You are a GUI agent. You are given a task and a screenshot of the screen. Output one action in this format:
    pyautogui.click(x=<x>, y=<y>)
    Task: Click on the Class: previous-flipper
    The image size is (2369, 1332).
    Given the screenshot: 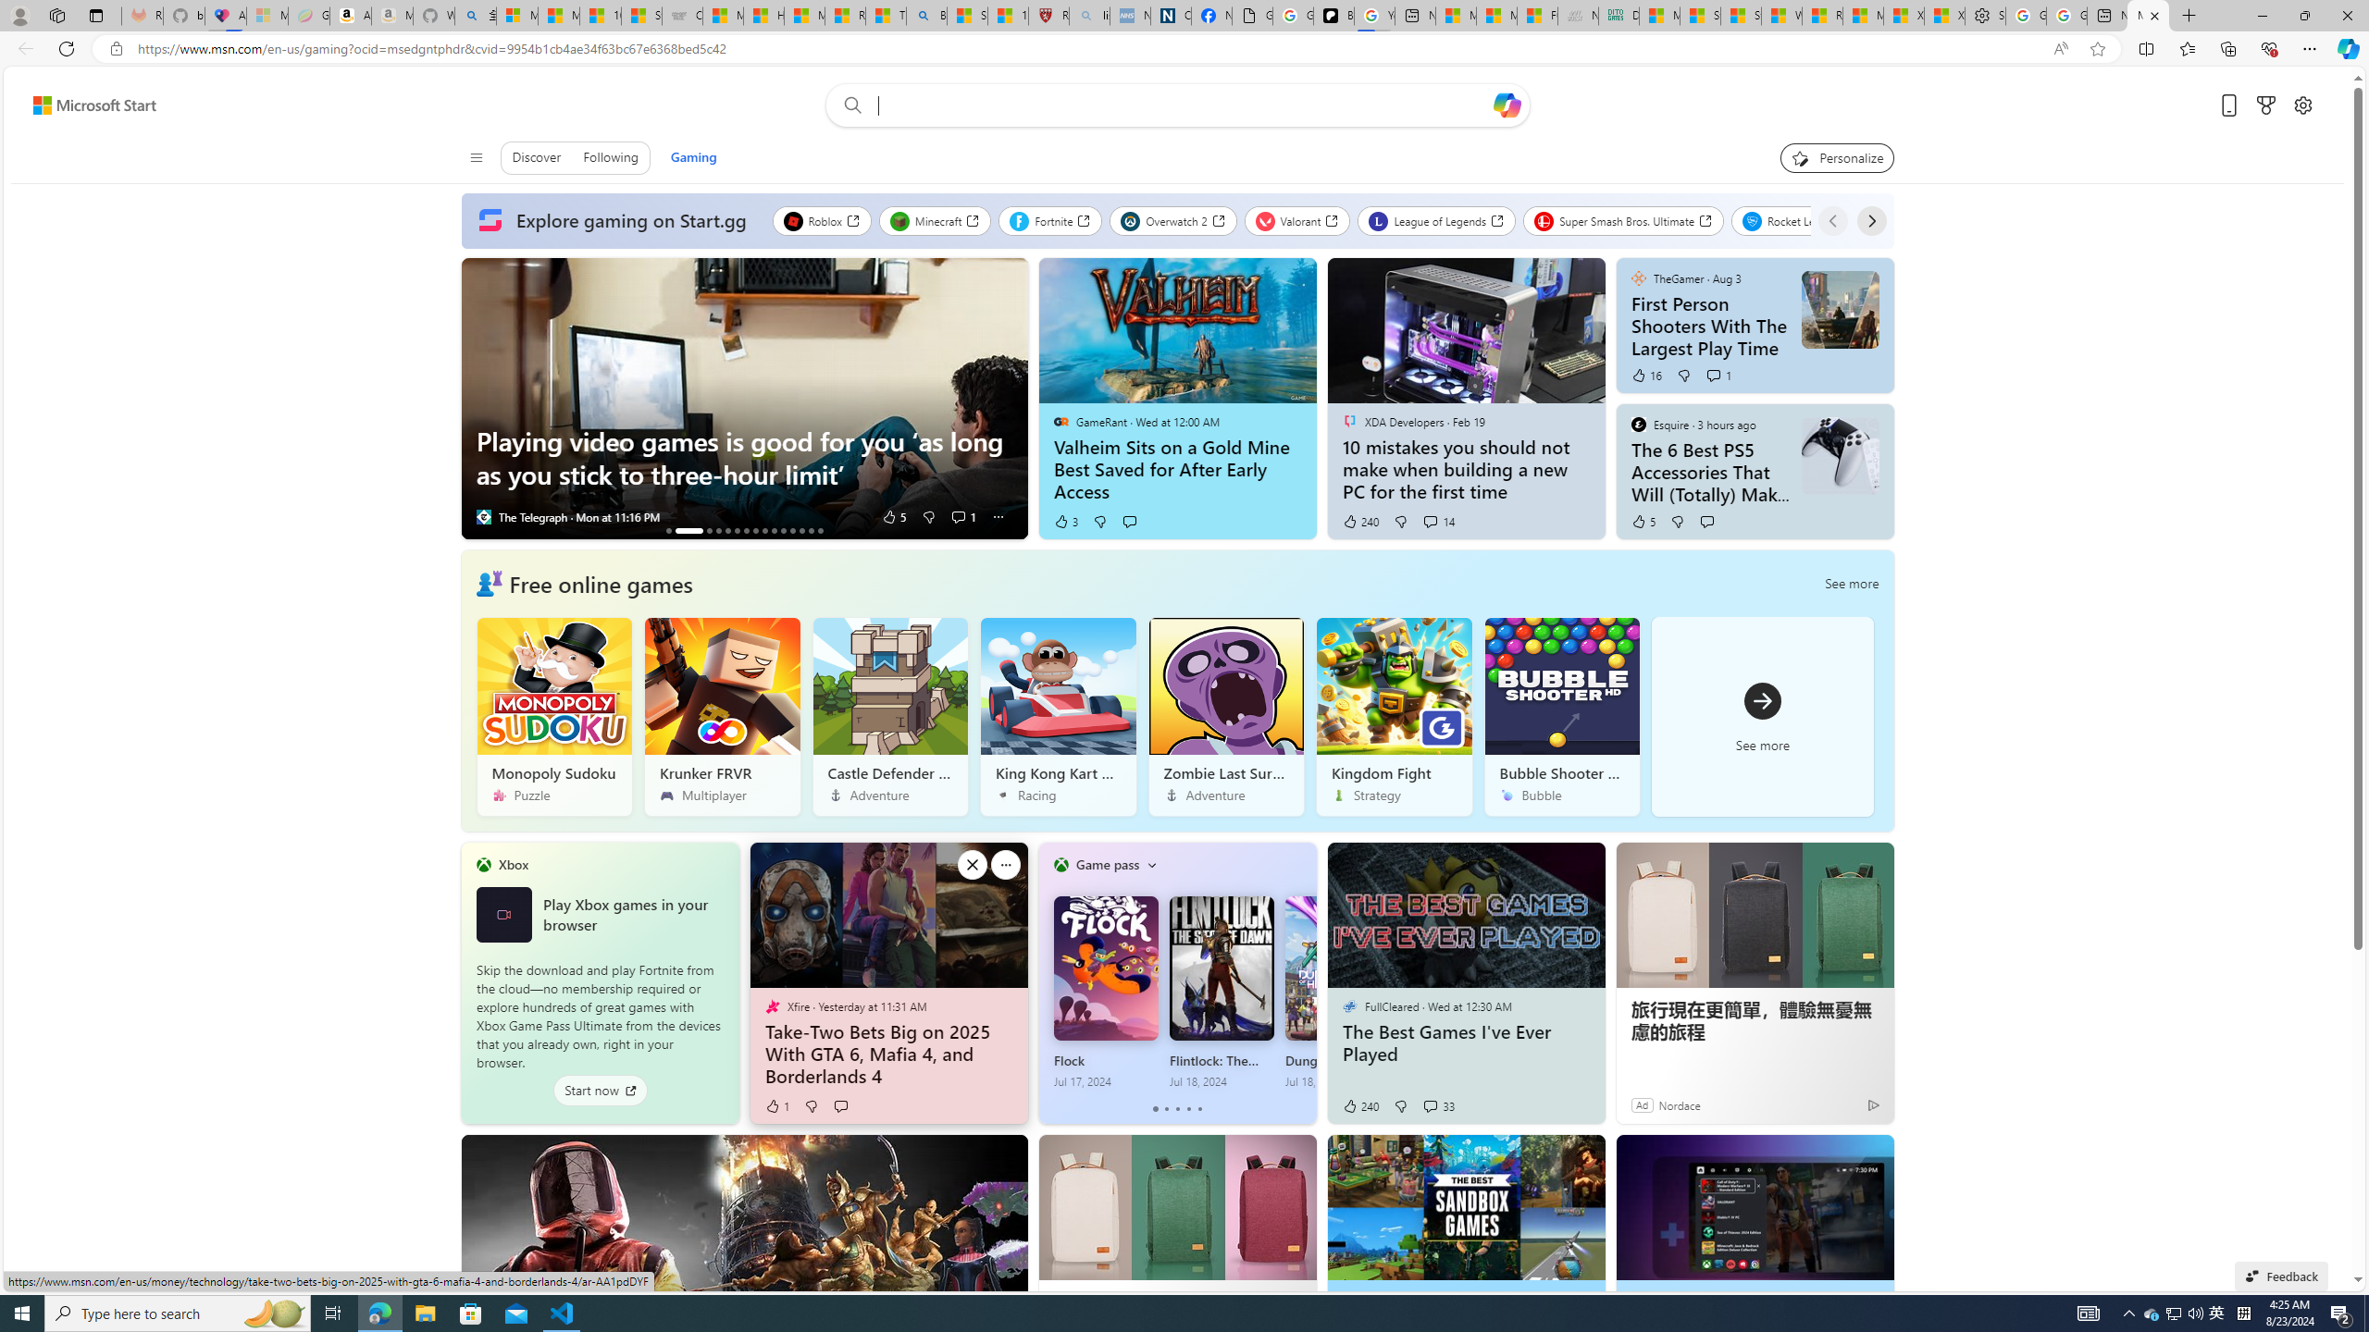 What is the action you would take?
    pyautogui.click(x=1048, y=982)
    